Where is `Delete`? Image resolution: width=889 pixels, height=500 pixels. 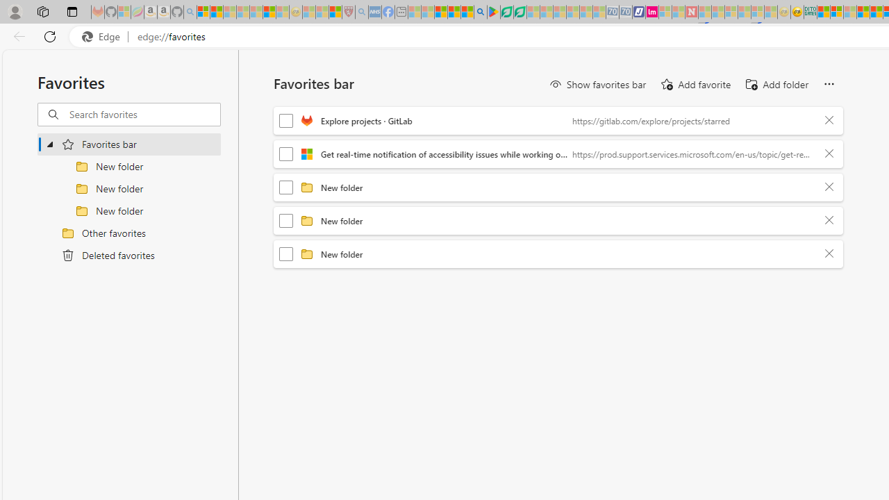 Delete is located at coordinates (829, 254).